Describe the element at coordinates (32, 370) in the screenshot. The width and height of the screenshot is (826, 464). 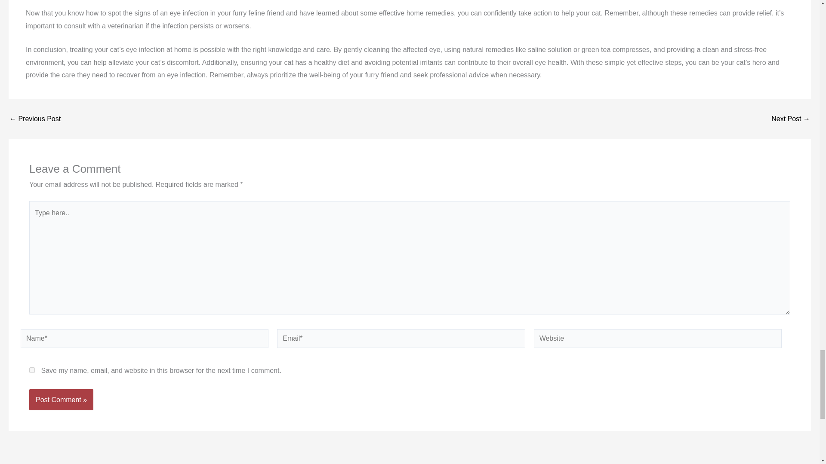
I see `yes` at that location.